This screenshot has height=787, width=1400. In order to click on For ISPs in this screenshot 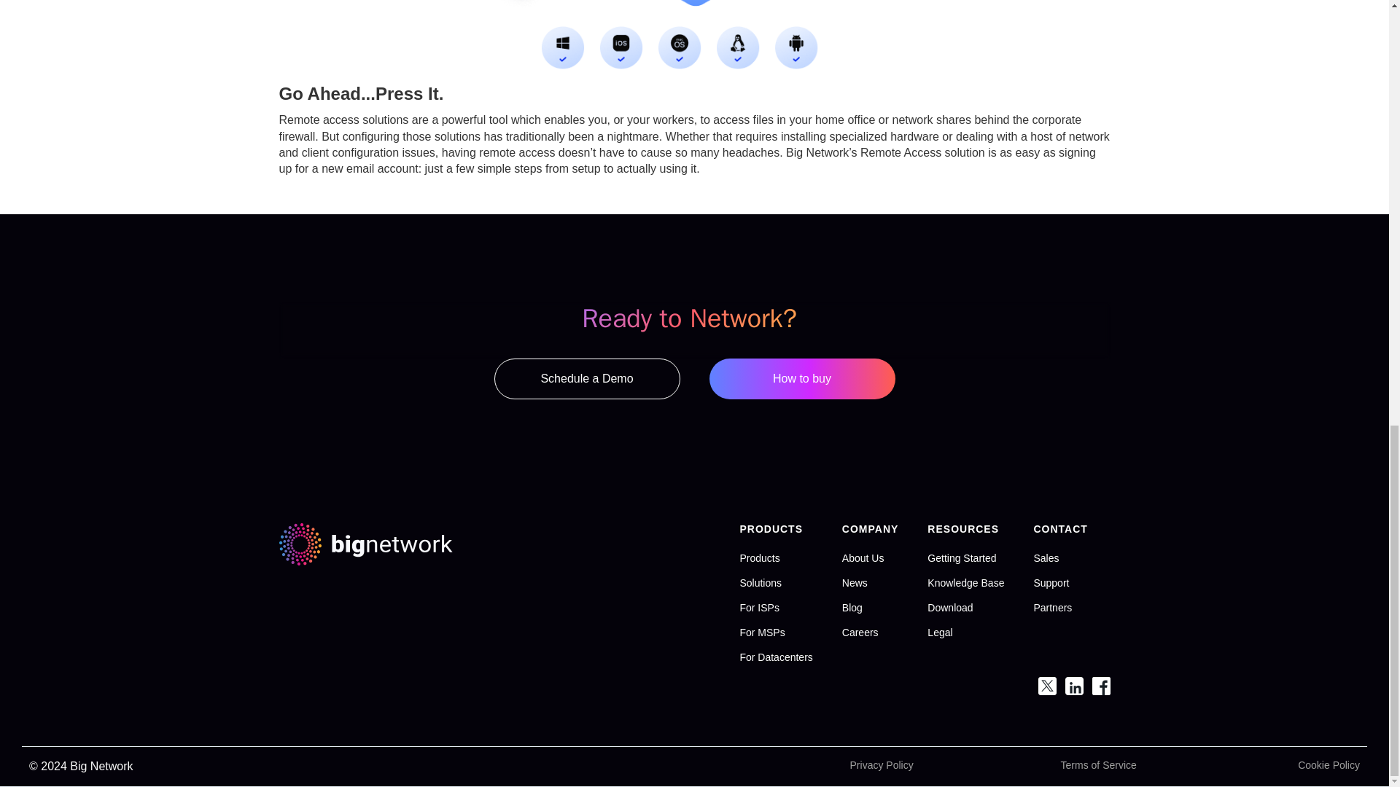, I will do `click(758, 608)`.